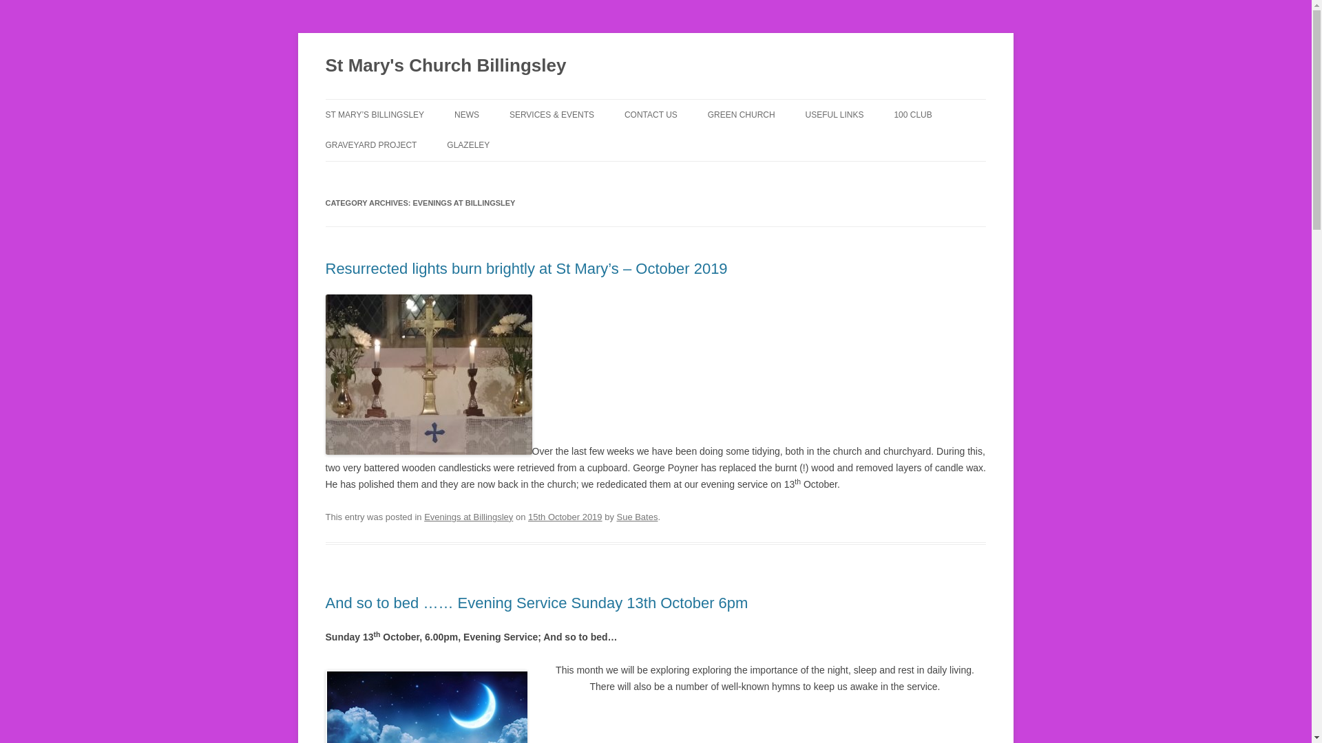  Describe the element at coordinates (962, 144) in the screenshot. I see `100 CLUB DRAWS AND RESULTS` at that location.